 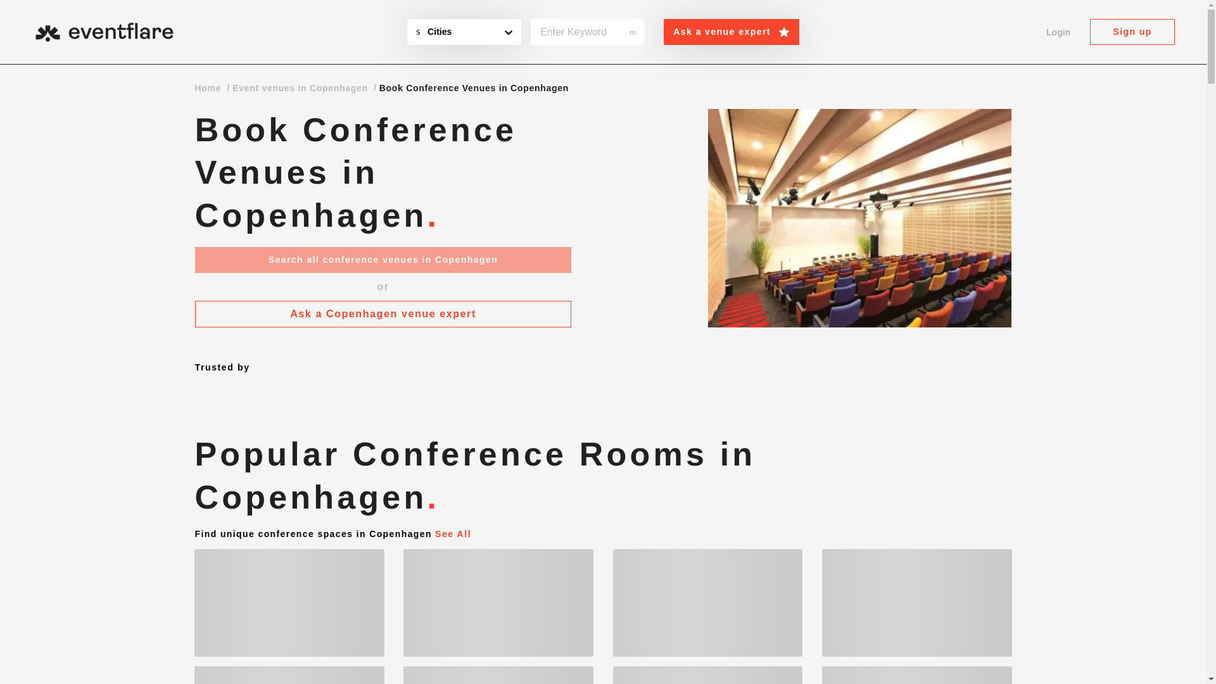 I want to click on See All, so click(x=453, y=533).